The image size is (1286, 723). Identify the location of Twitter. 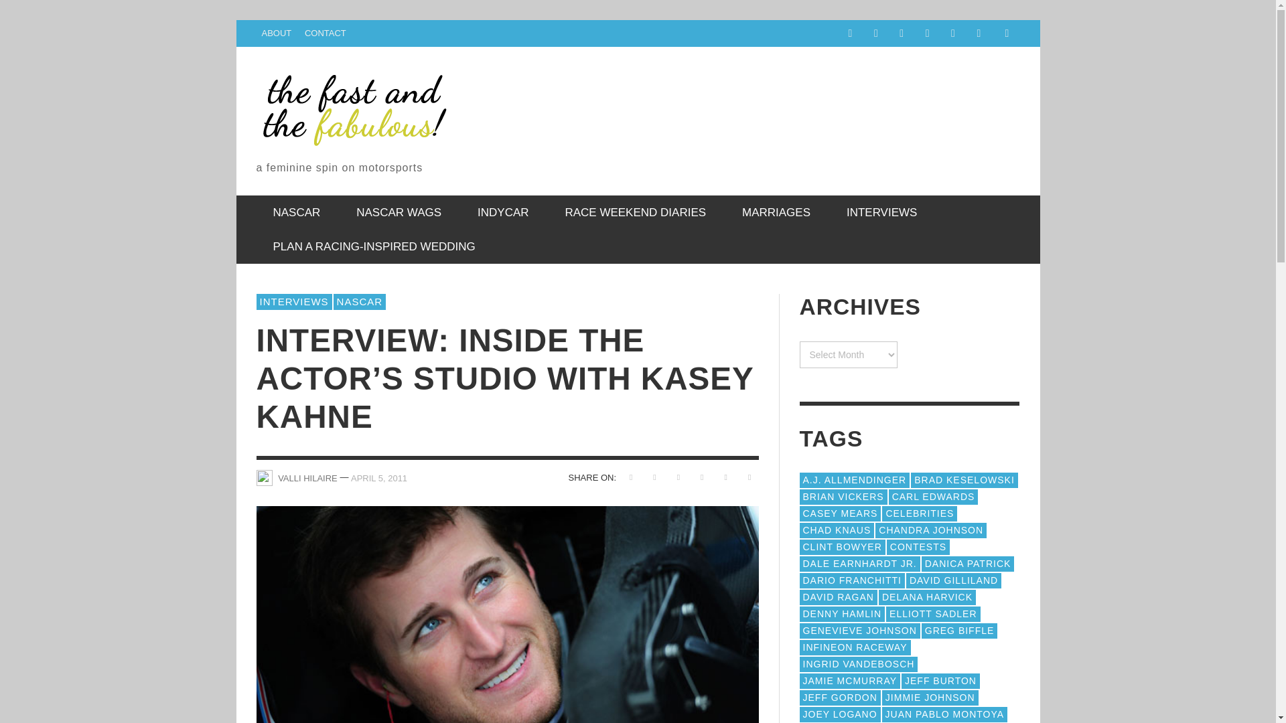
(978, 33).